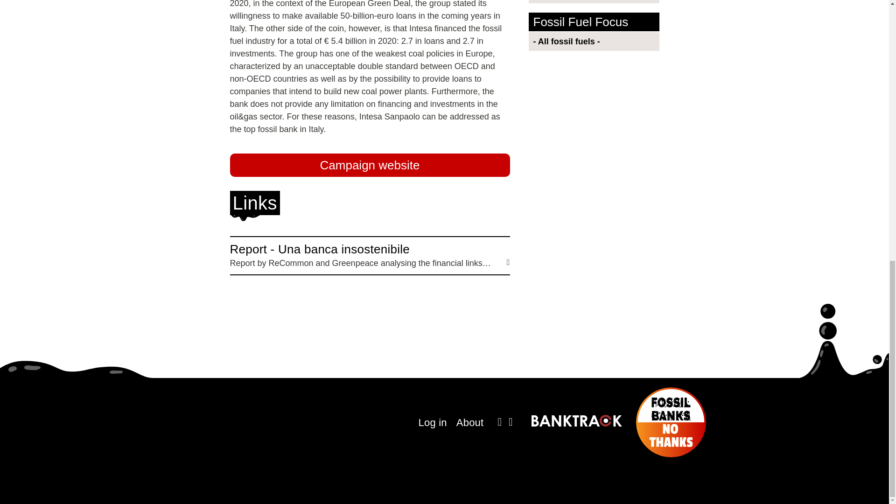  I want to click on Campaign website, so click(370, 165).